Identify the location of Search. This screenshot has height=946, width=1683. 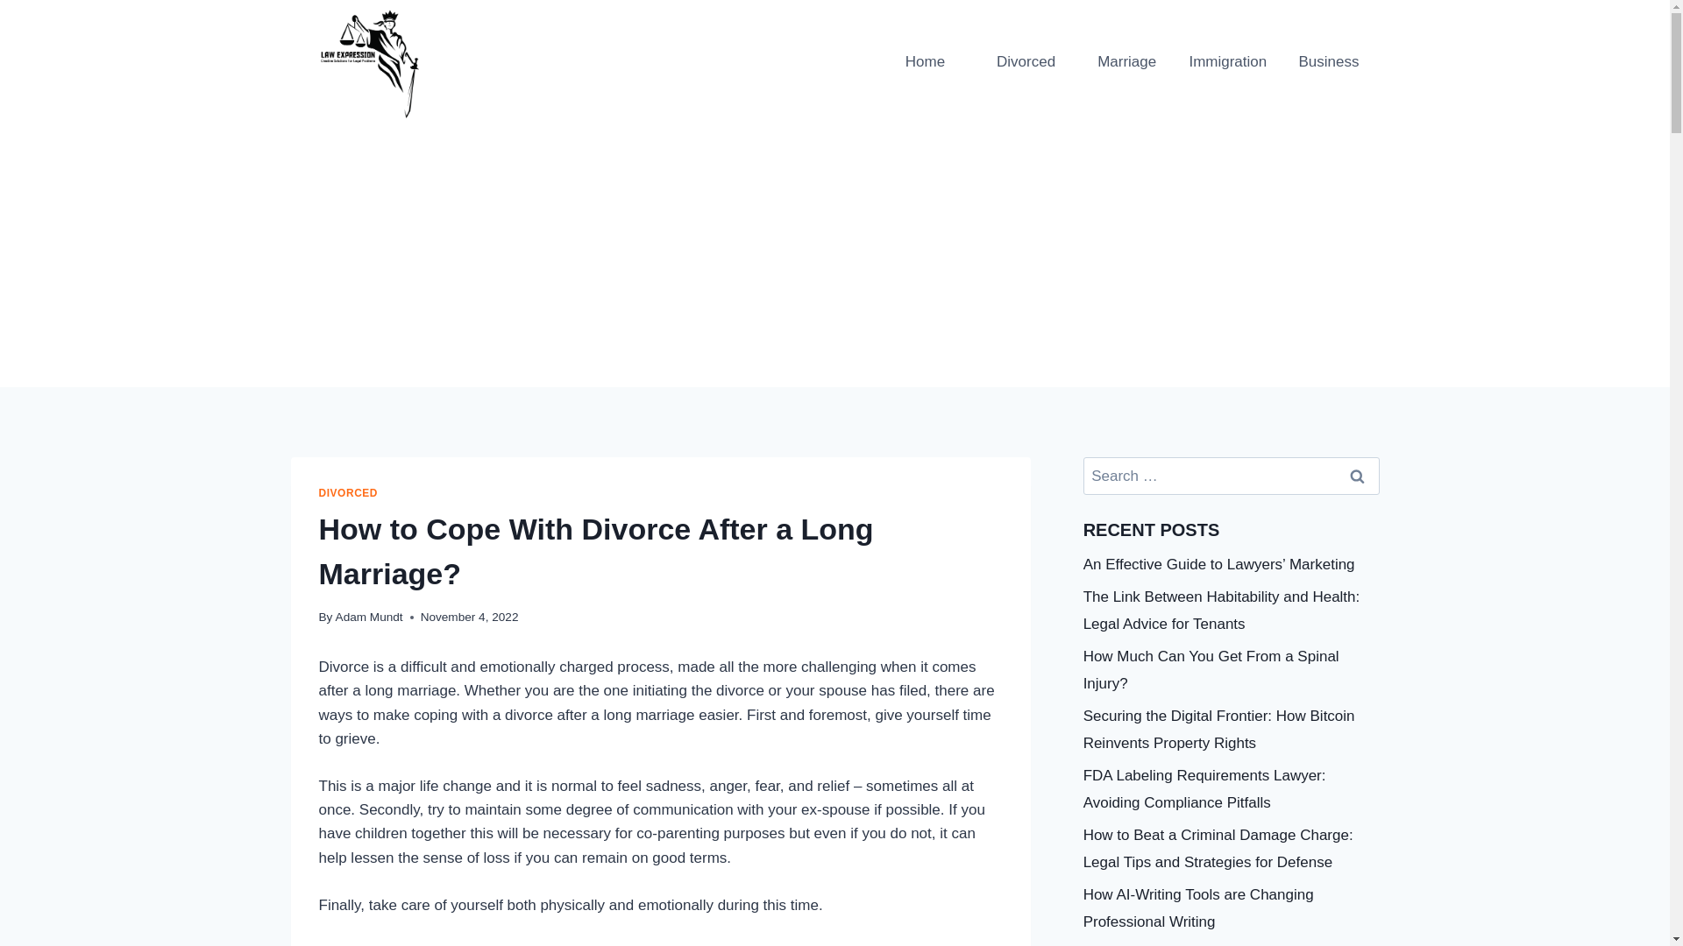
(1358, 475).